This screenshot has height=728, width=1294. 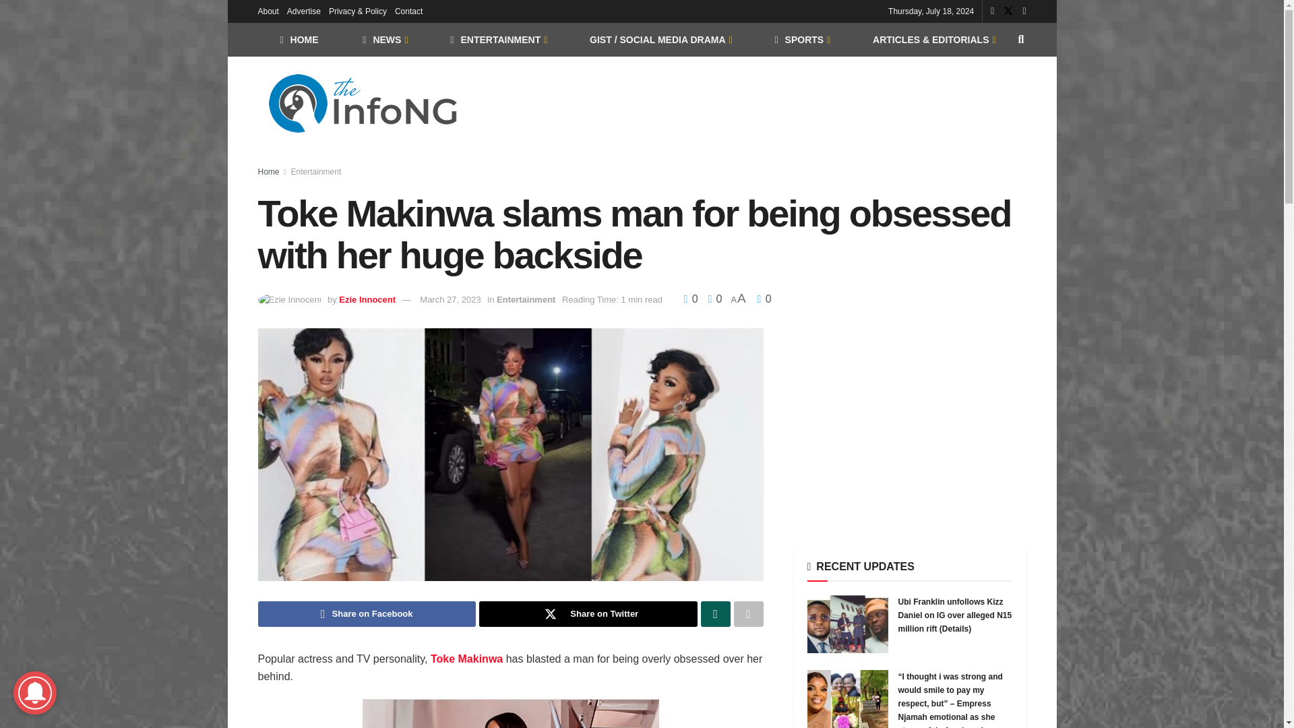 I want to click on About, so click(x=268, y=11).